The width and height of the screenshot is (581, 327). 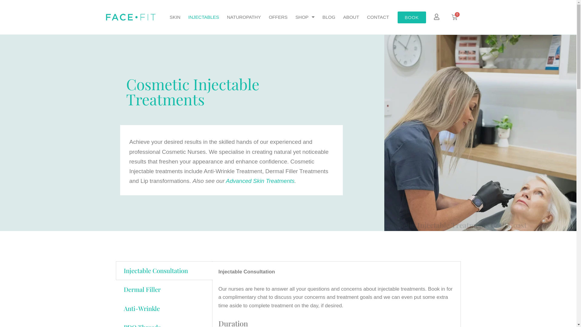 I want to click on INJECTABLES, so click(x=204, y=17).